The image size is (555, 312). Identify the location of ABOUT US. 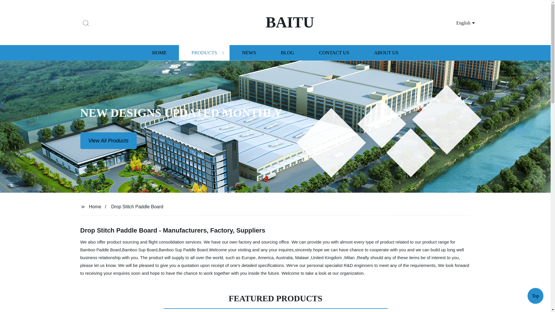
(386, 53).